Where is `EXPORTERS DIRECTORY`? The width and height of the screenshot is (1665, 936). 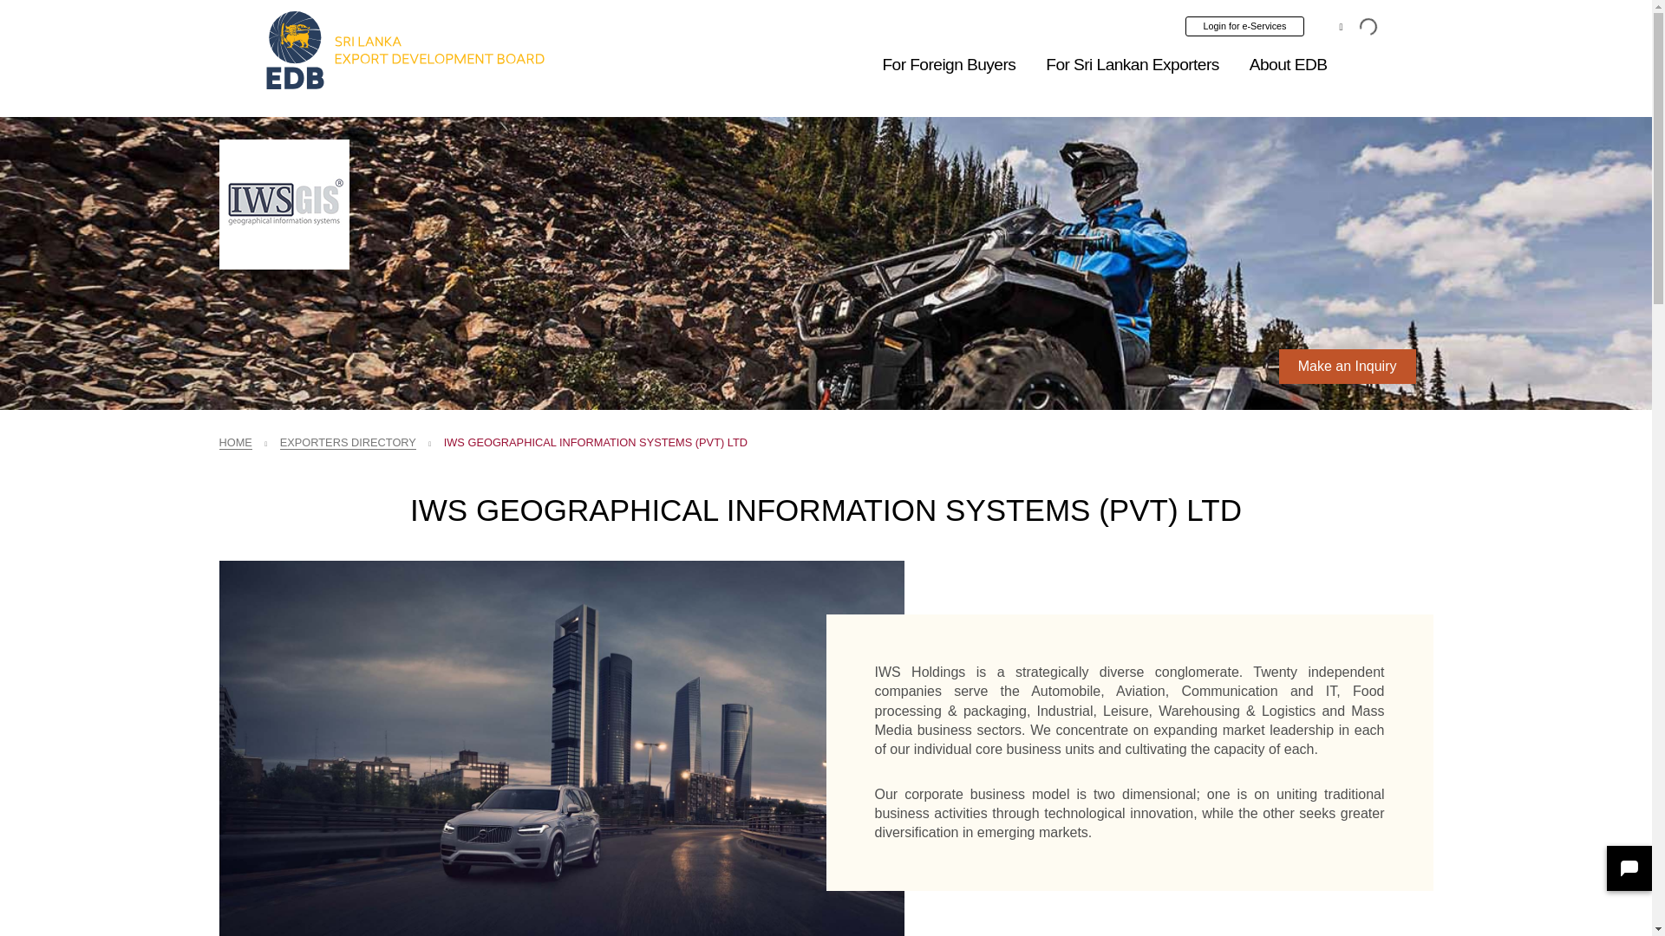 EXPORTERS DIRECTORY is located at coordinates (348, 443).